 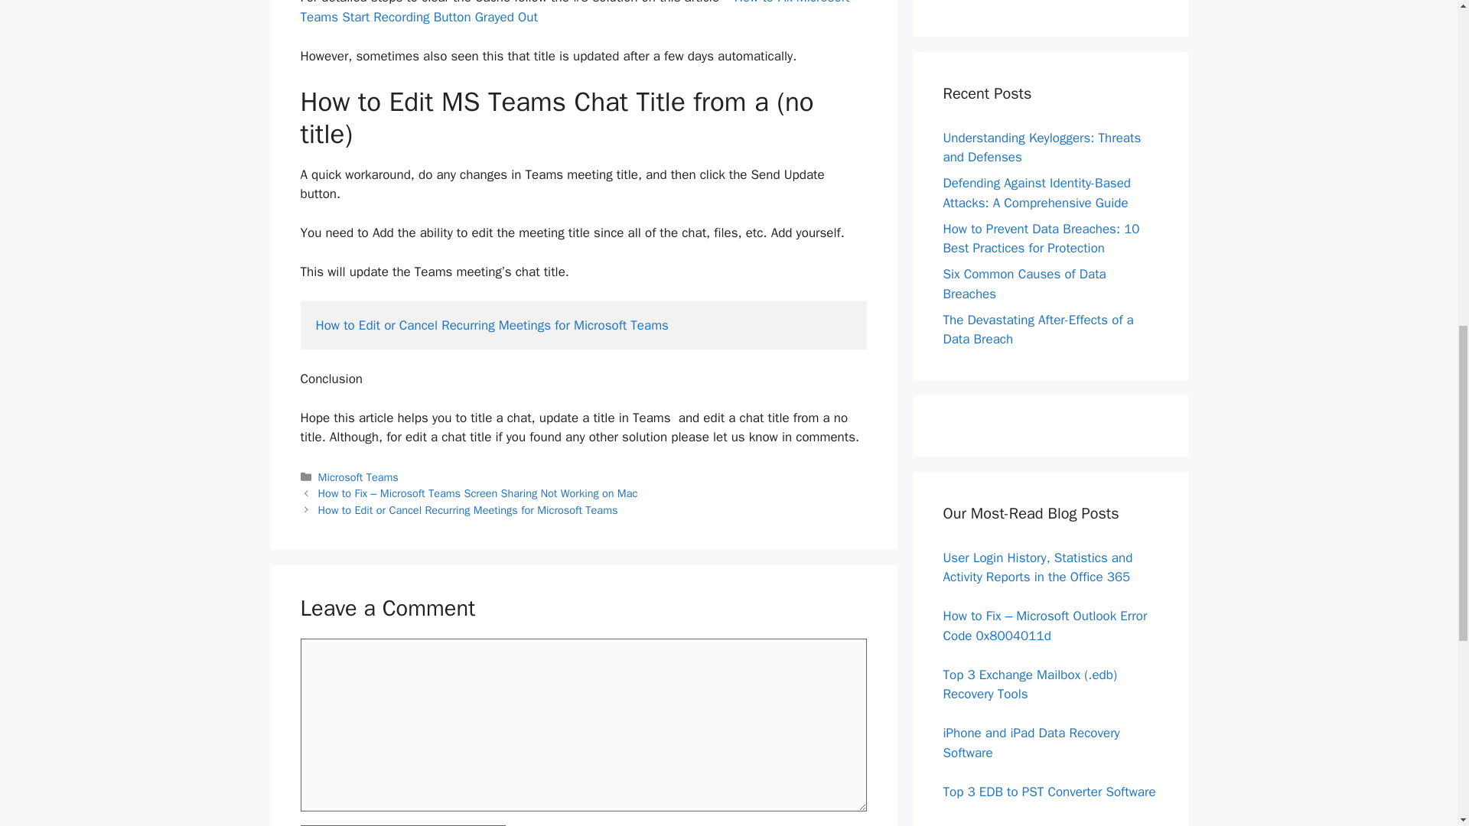 I want to click on Understanding Keyloggers: Threats and Defenses, so click(x=1042, y=148).